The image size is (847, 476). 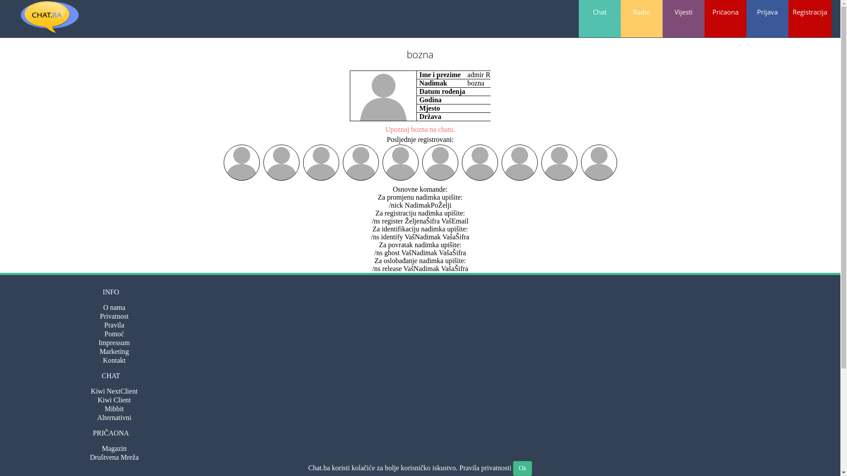 I want to click on Magazin, so click(x=114, y=449).